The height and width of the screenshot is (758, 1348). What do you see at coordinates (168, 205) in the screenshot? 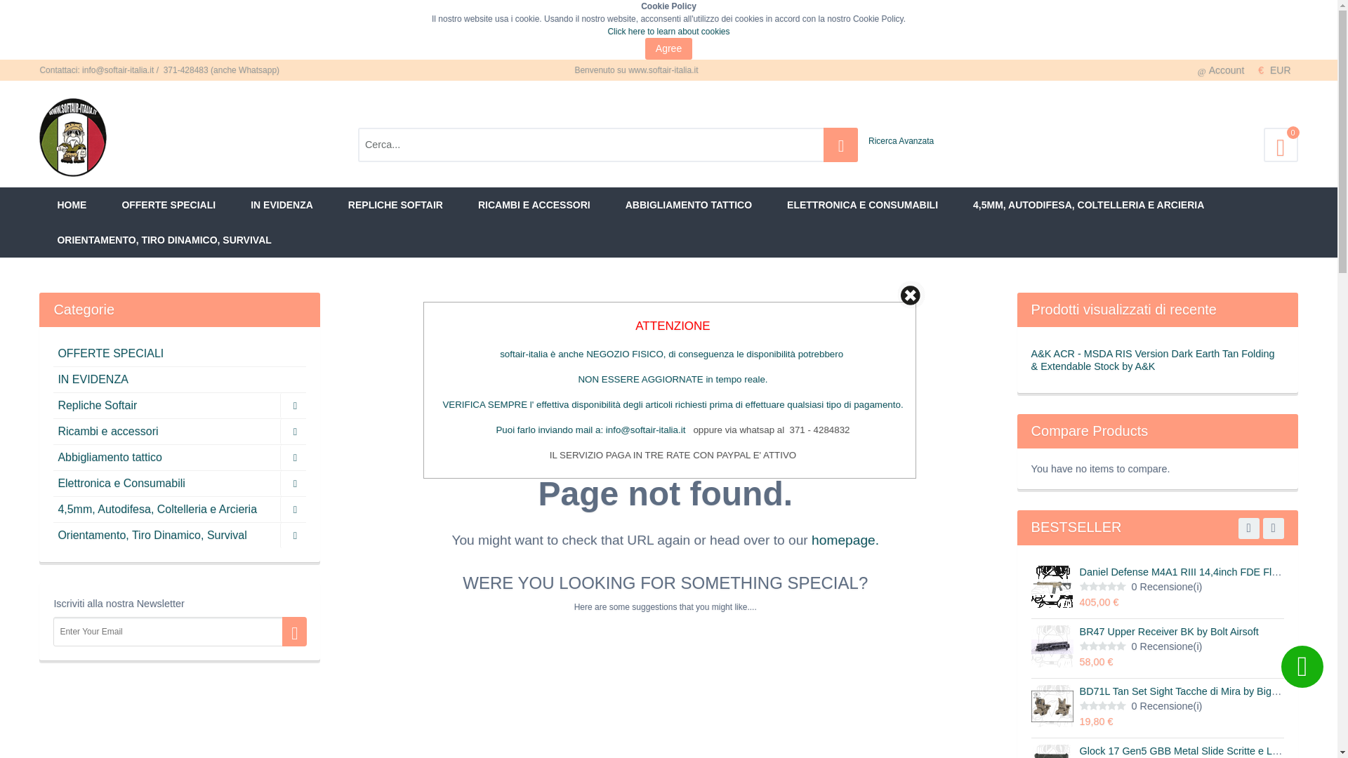
I see `OFFERTE SPECIALI` at bounding box center [168, 205].